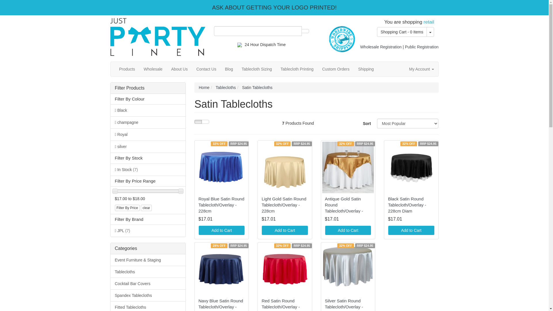 The height and width of the screenshot is (311, 553). I want to click on Royal, so click(148, 134).